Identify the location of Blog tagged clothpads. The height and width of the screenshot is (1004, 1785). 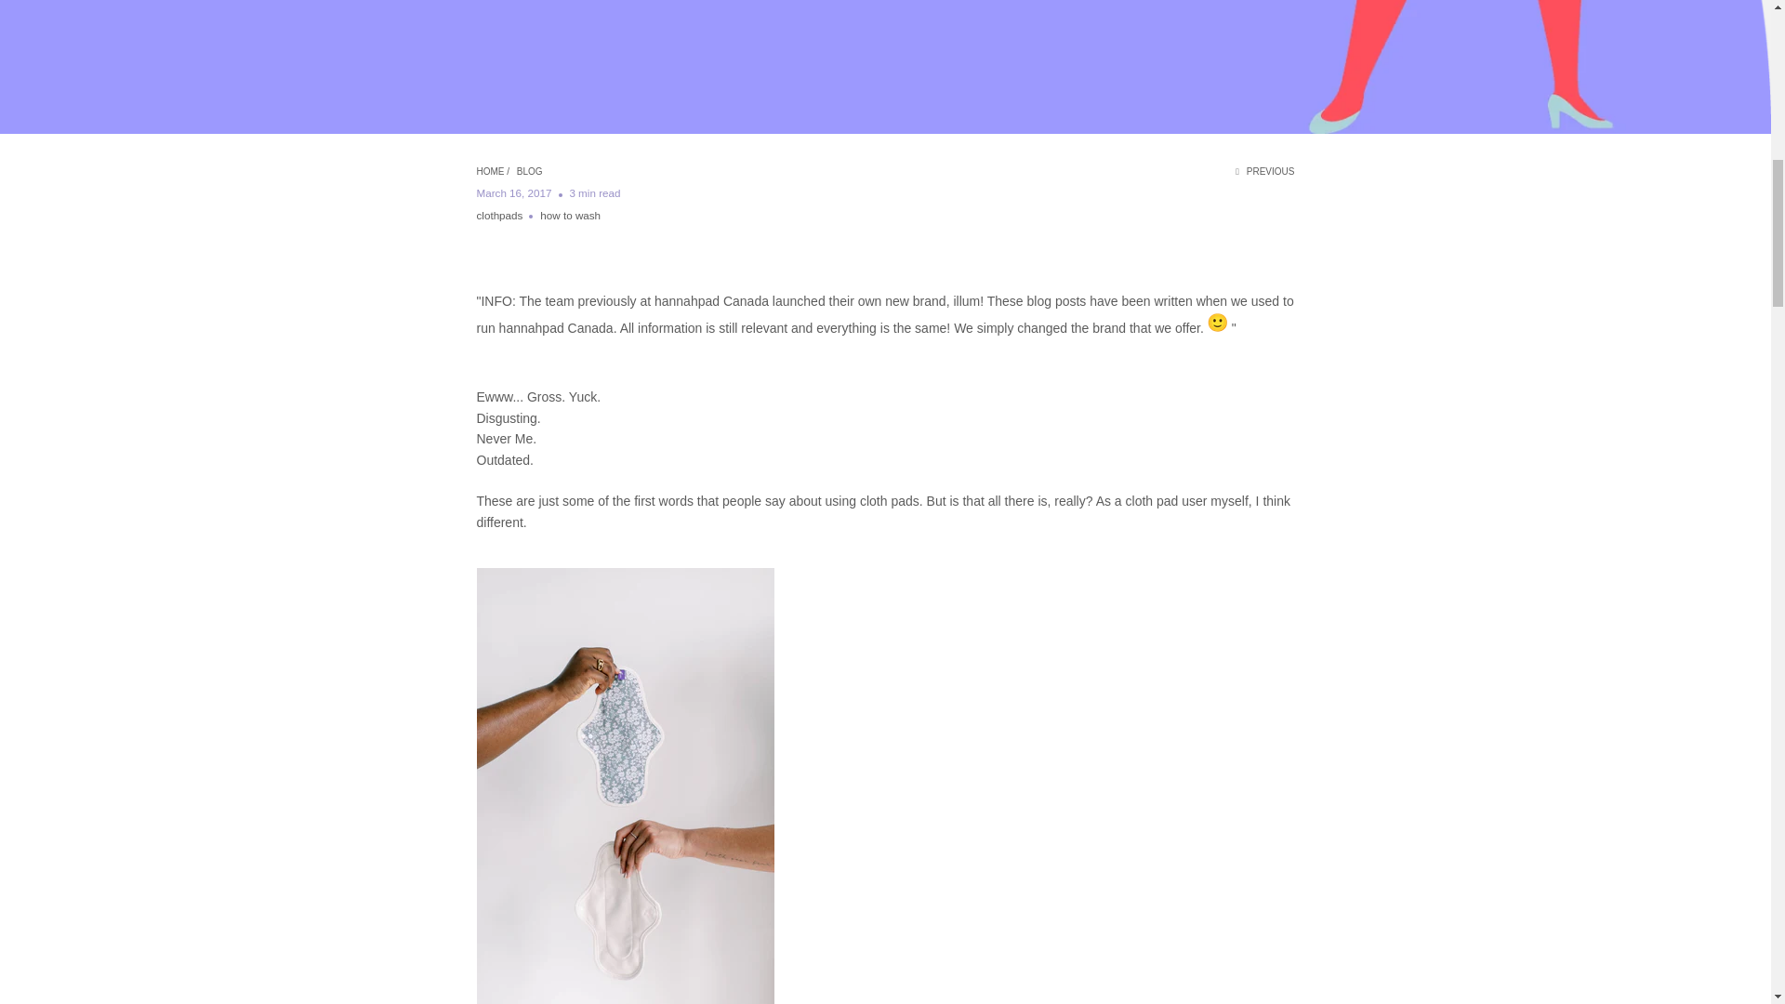
(499, 214).